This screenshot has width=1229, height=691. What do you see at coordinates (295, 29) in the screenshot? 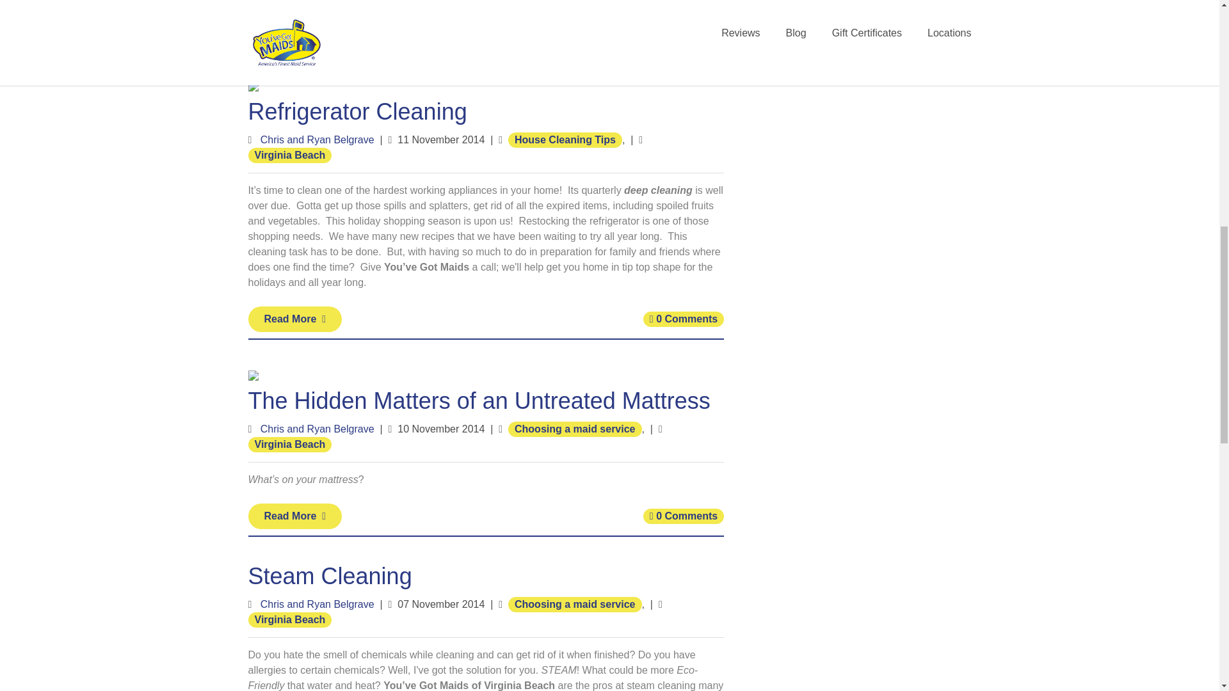
I see `Read More  ` at bounding box center [295, 29].